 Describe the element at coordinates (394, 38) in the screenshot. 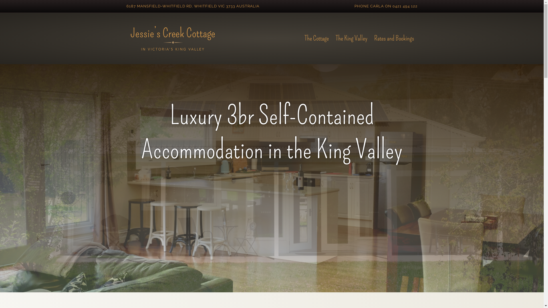

I see `Rates and Bookings` at that location.